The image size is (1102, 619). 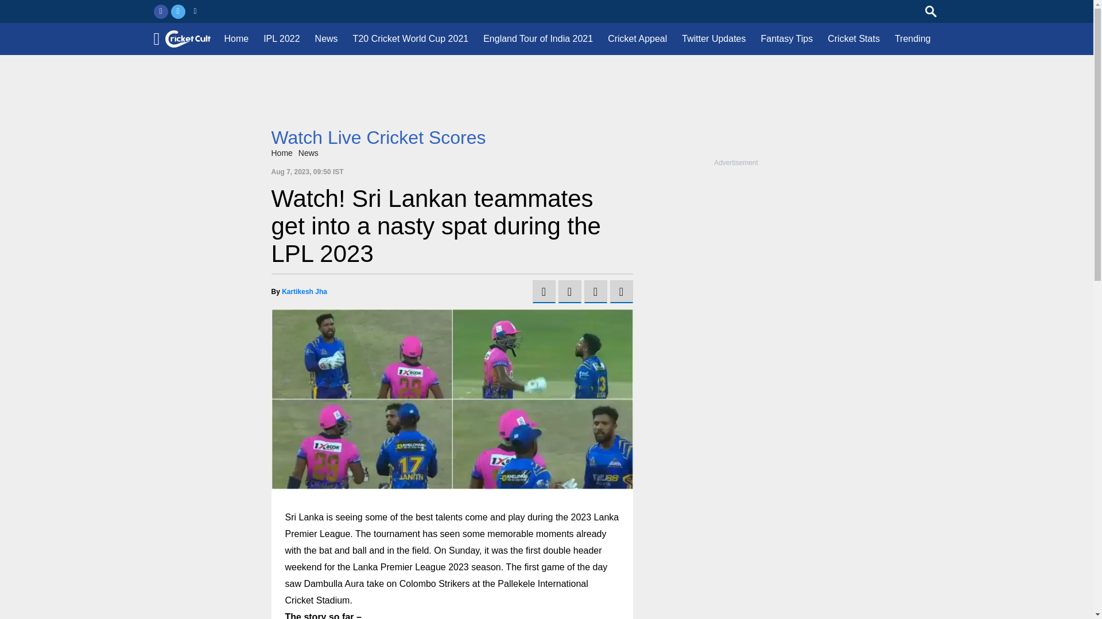 What do you see at coordinates (178, 11) in the screenshot?
I see `Twitter` at bounding box center [178, 11].